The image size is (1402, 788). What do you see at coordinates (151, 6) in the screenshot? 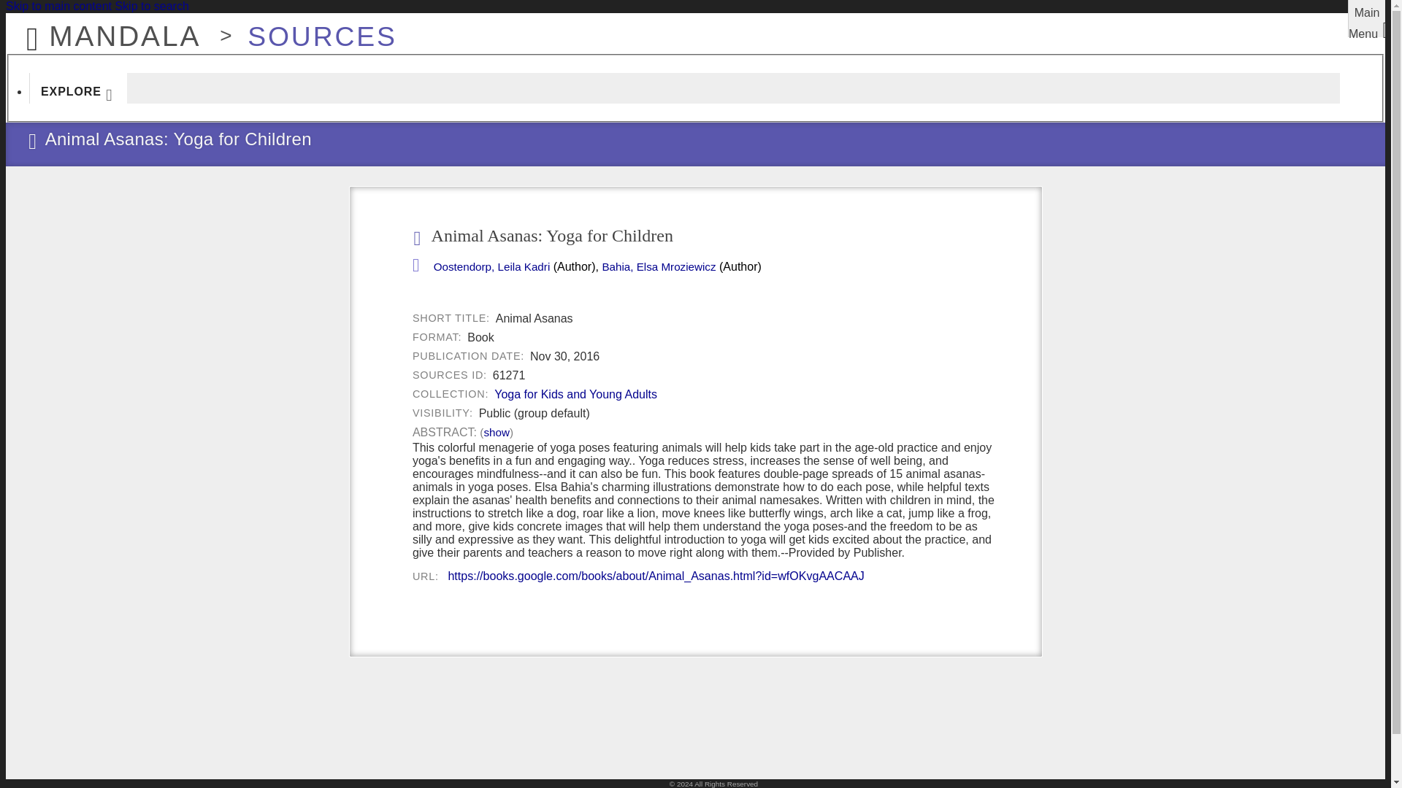
I see `Skip to search` at bounding box center [151, 6].